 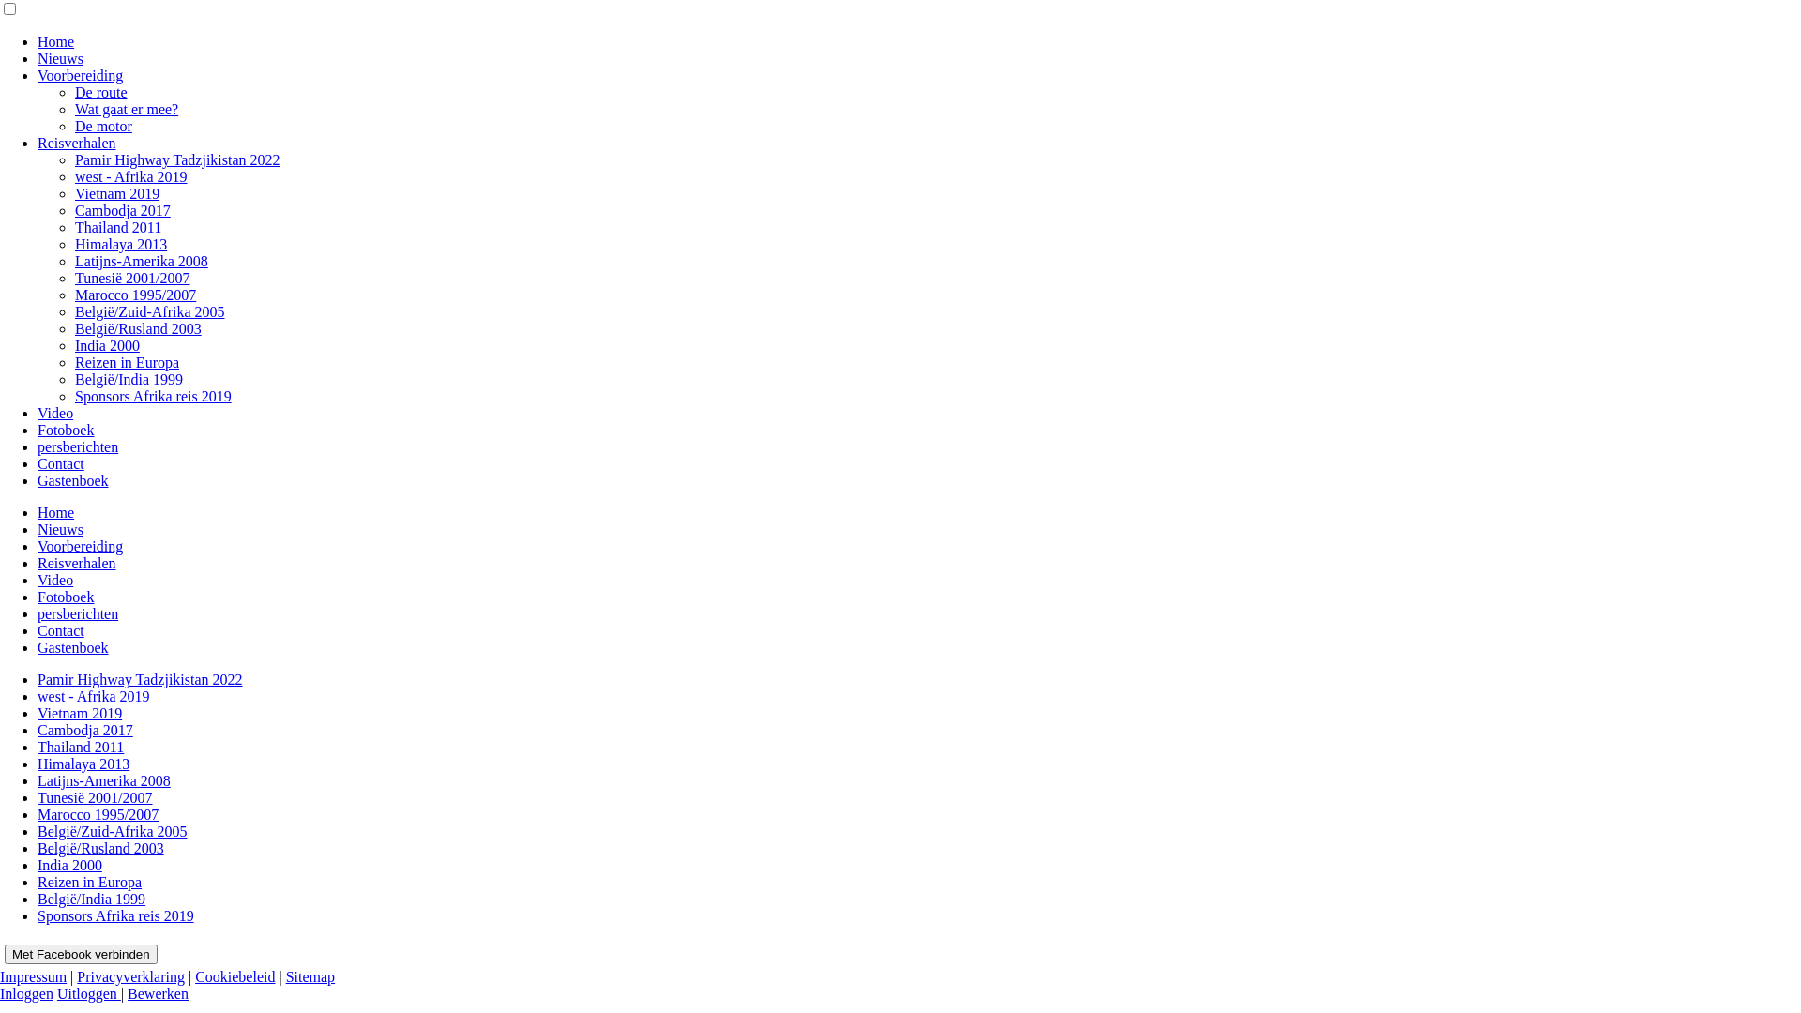 What do you see at coordinates (90, 882) in the screenshot?
I see `Reizen in Europa` at bounding box center [90, 882].